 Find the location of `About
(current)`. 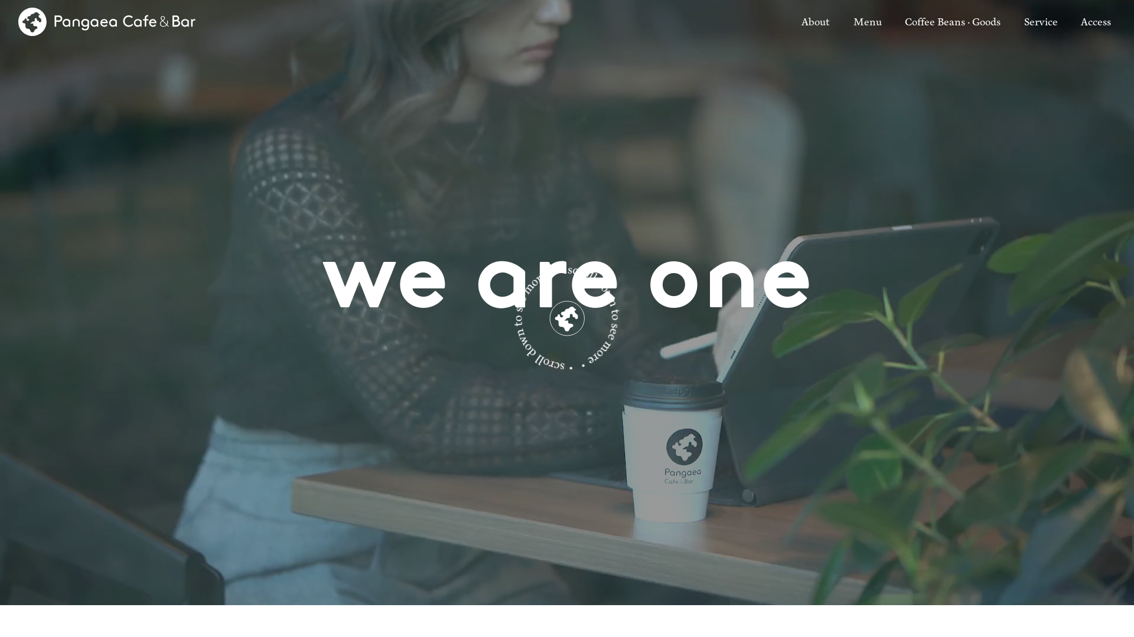

About
(current) is located at coordinates (816, 22).